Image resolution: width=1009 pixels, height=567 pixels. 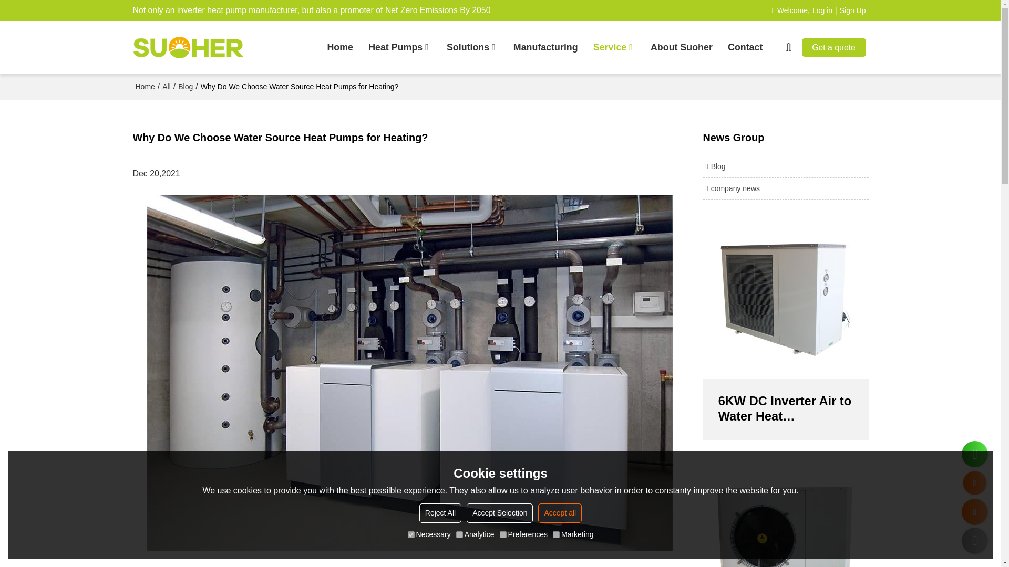 I want to click on Solutions, so click(x=472, y=47).